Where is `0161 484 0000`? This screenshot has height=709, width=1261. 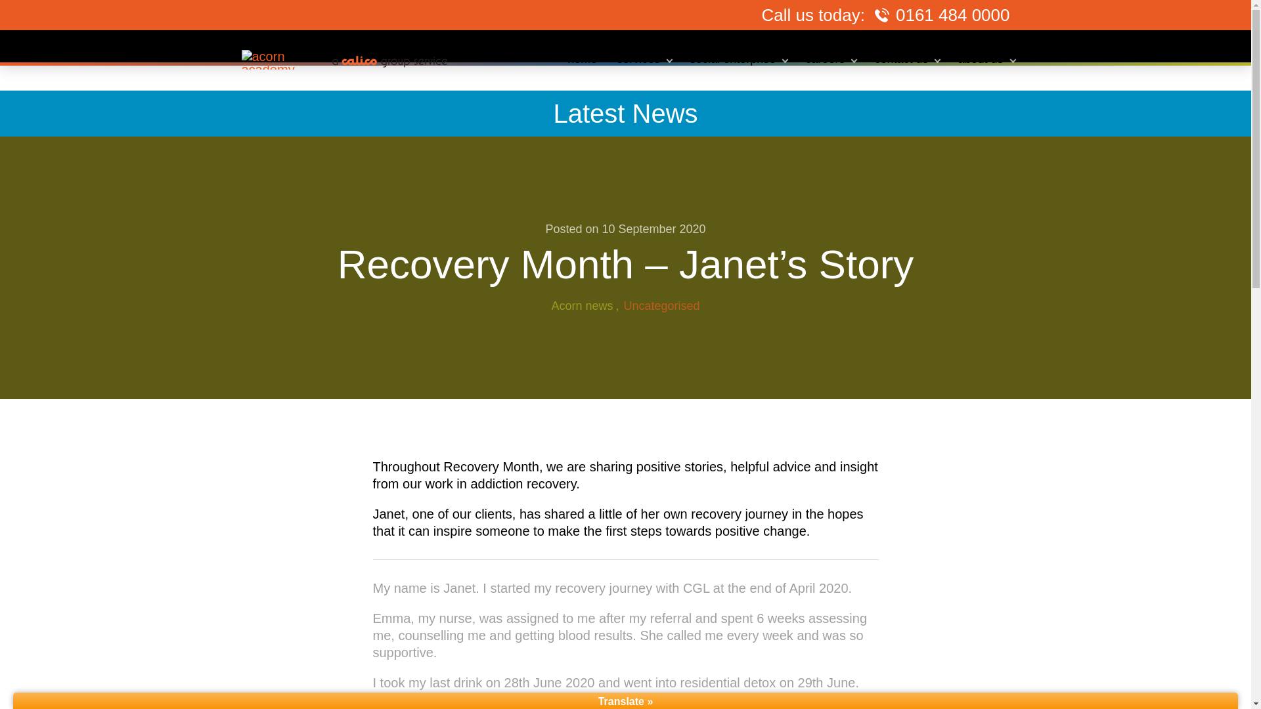 0161 484 0000 is located at coordinates (952, 14).